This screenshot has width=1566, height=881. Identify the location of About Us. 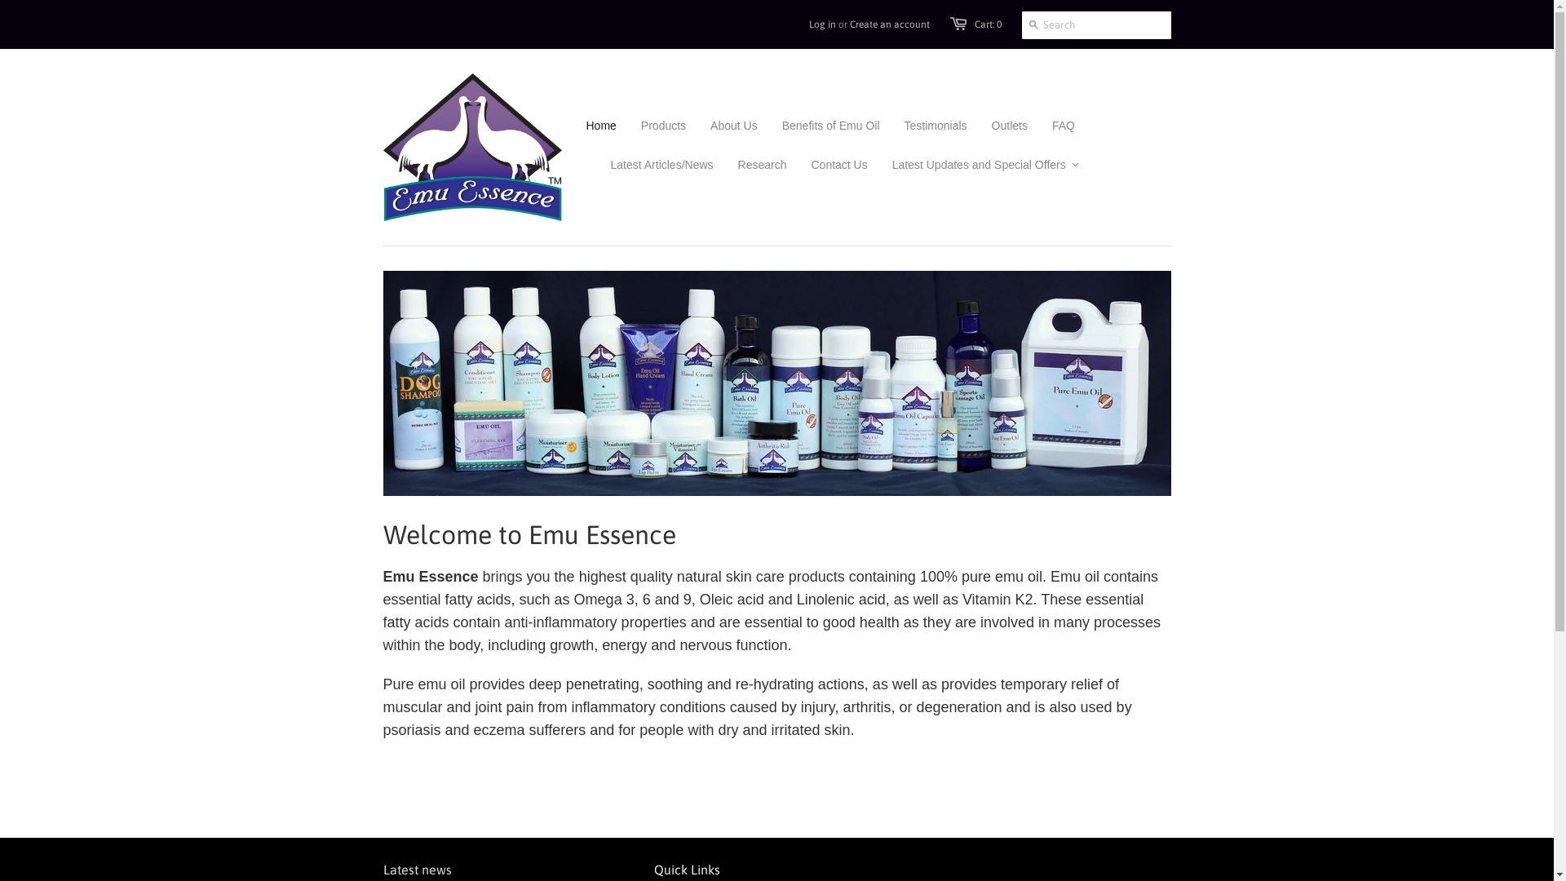
(722, 126).